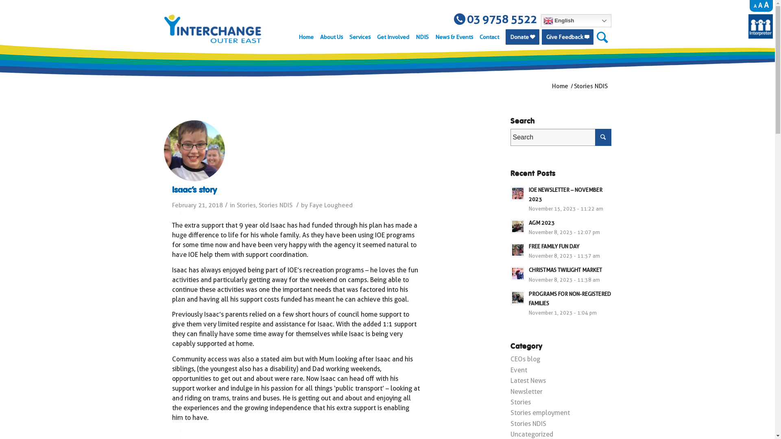 This screenshot has width=781, height=439. I want to click on A, so click(760, 6).